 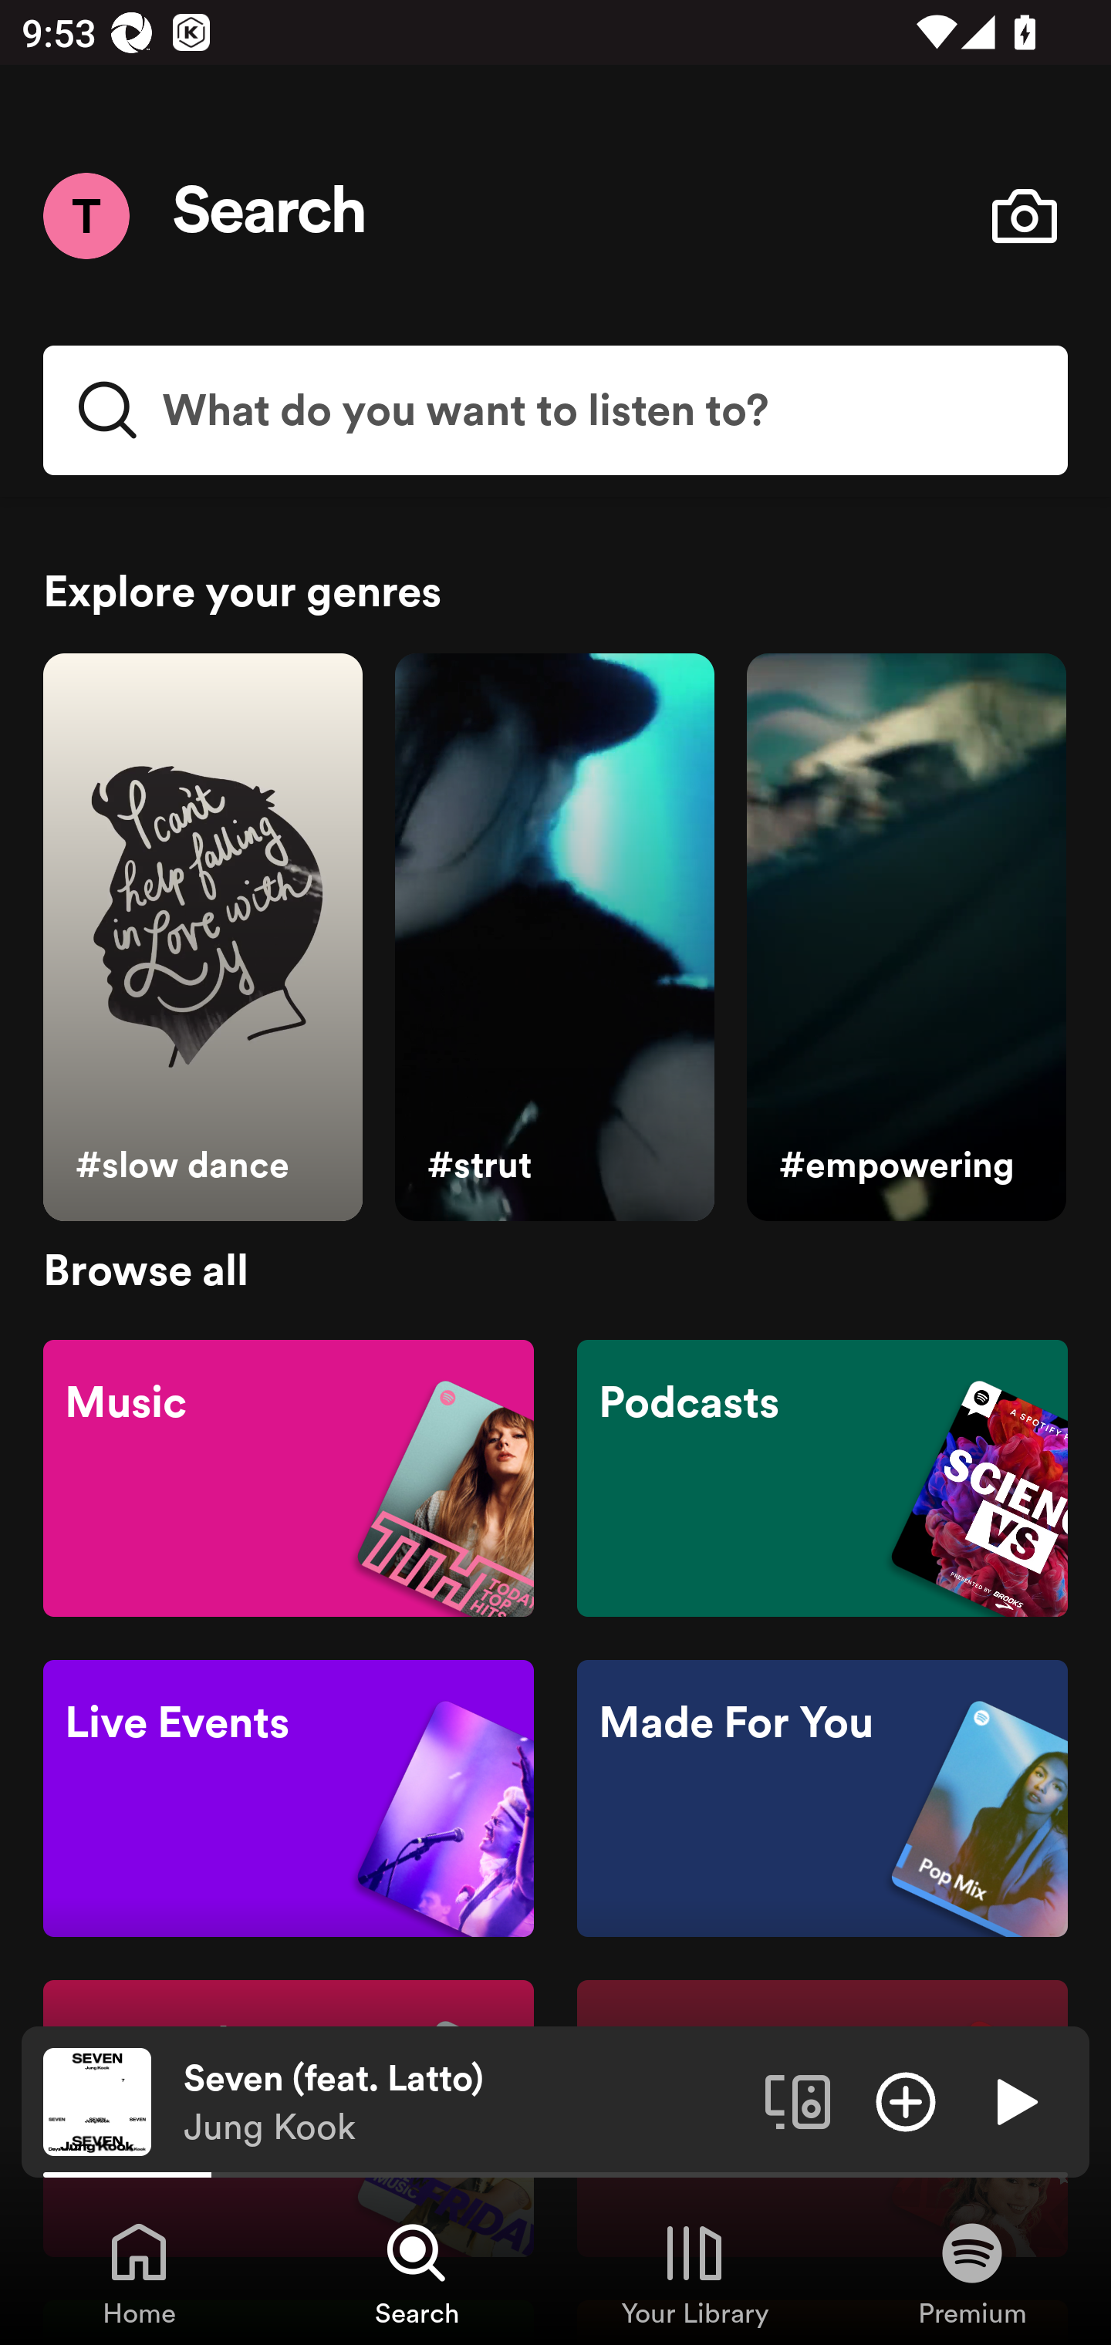 I want to click on Add item, so click(x=906, y=2100).